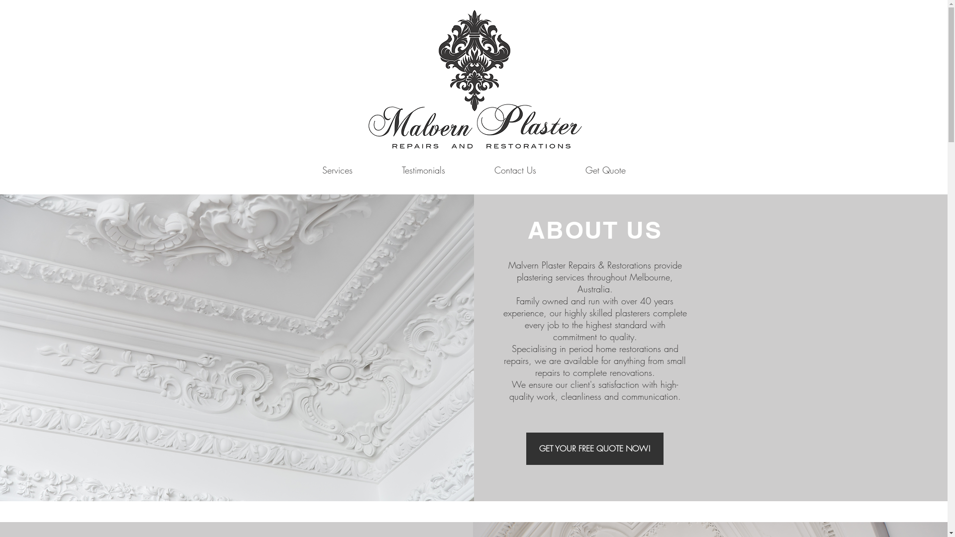 The width and height of the screenshot is (955, 537). Describe the element at coordinates (606, 170) in the screenshot. I see `Get Quote` at that location.